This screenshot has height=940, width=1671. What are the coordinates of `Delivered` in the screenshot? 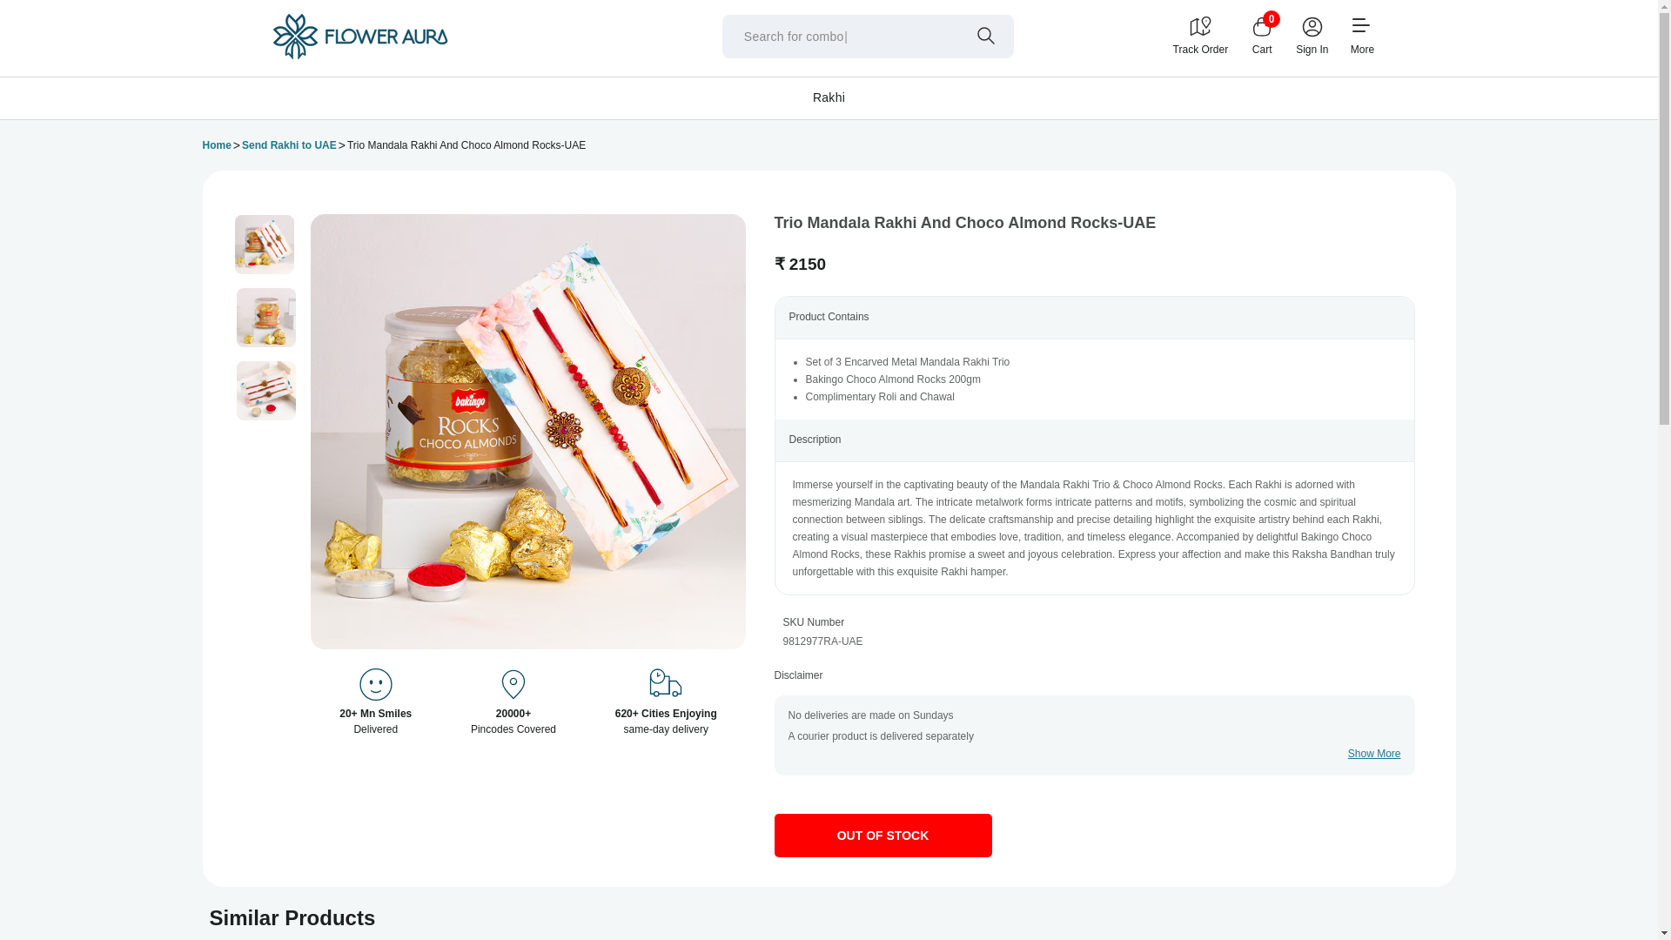 It's located at (513, 686).